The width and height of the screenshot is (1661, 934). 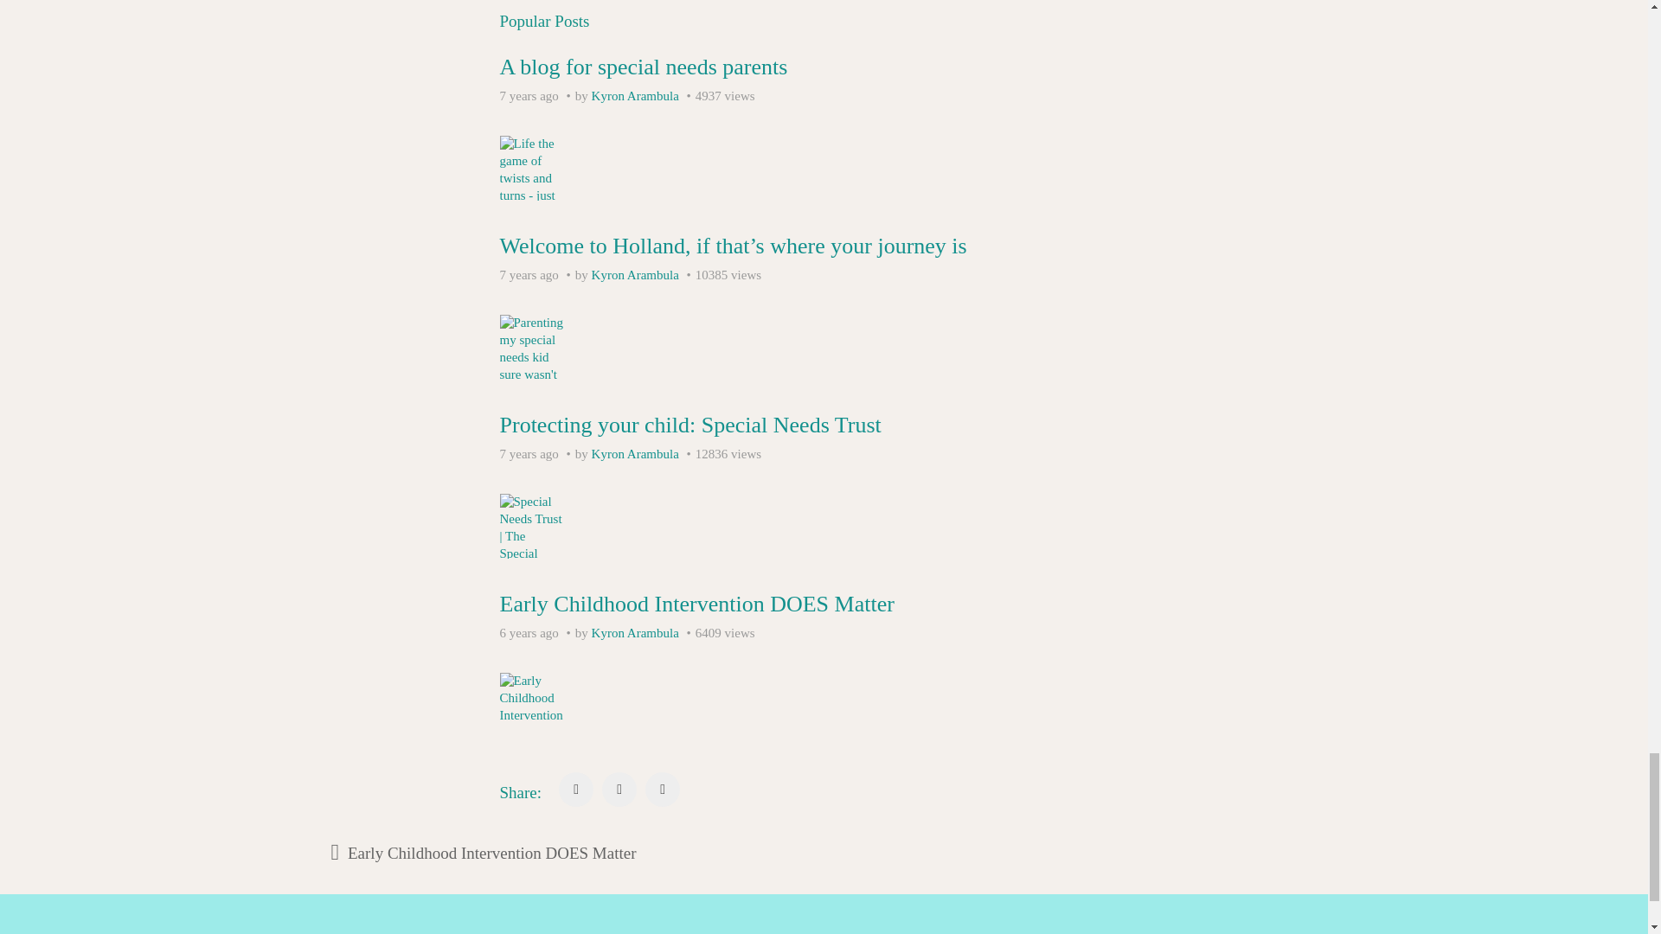 I want to click on Kyron Arambula, so click(x=635, y=95).